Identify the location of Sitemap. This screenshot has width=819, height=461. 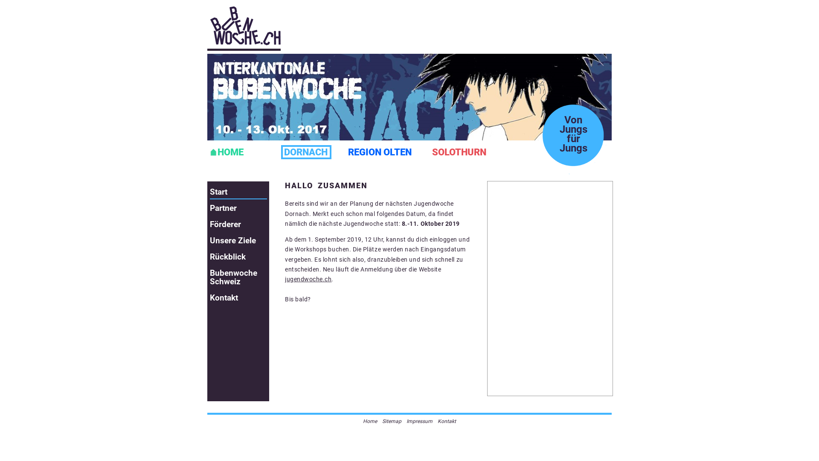
(392, 421).